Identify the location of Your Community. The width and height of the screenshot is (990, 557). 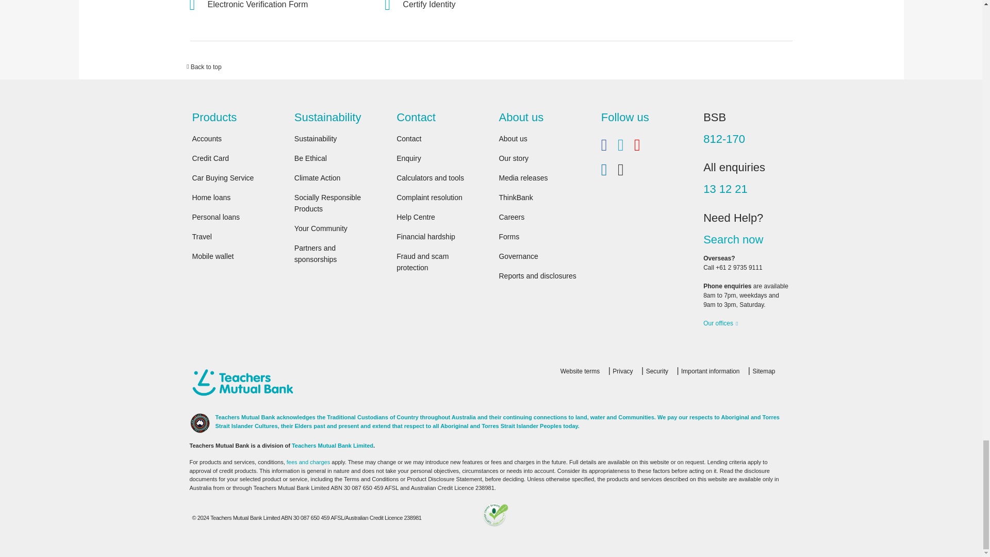
(321, 228).